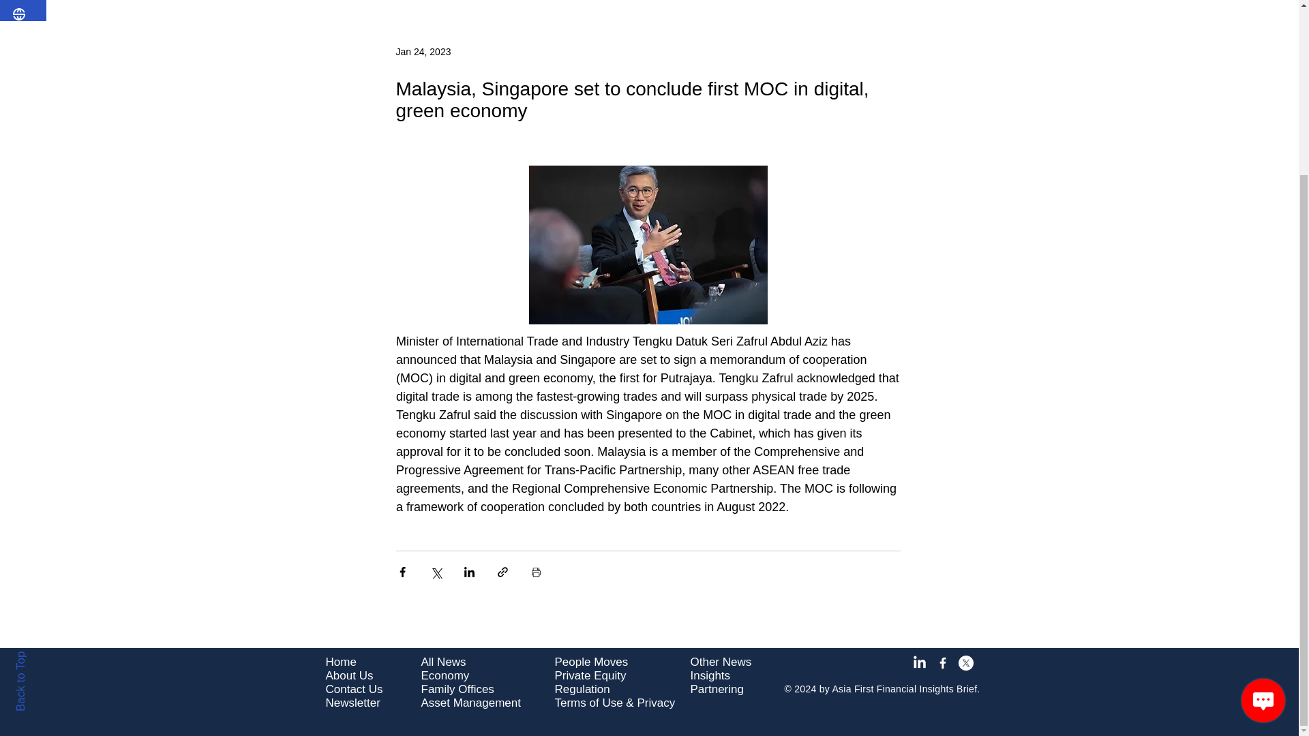  I want to click on Private Equity, so click(590, 675).